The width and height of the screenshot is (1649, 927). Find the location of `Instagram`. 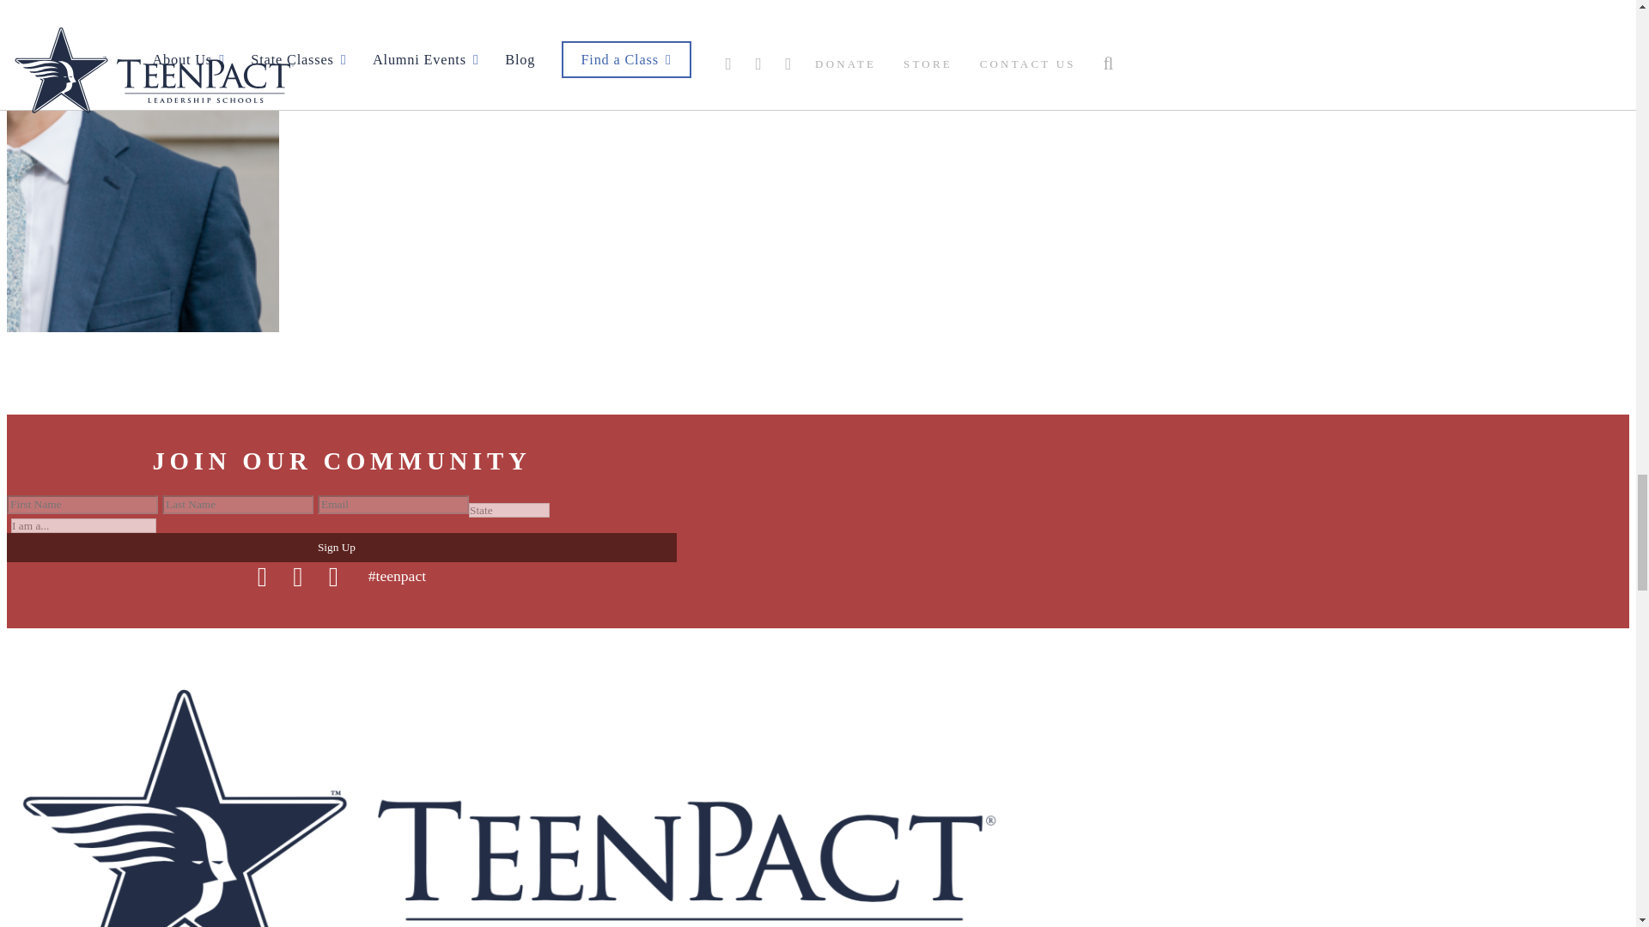

Instagram is located at coordinates (298, 577).